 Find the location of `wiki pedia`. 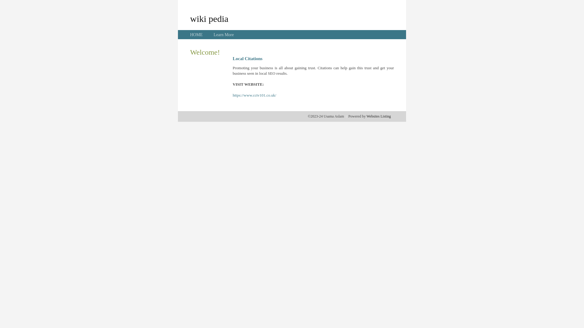

wiki pedia is located at coordinates (209, 19).